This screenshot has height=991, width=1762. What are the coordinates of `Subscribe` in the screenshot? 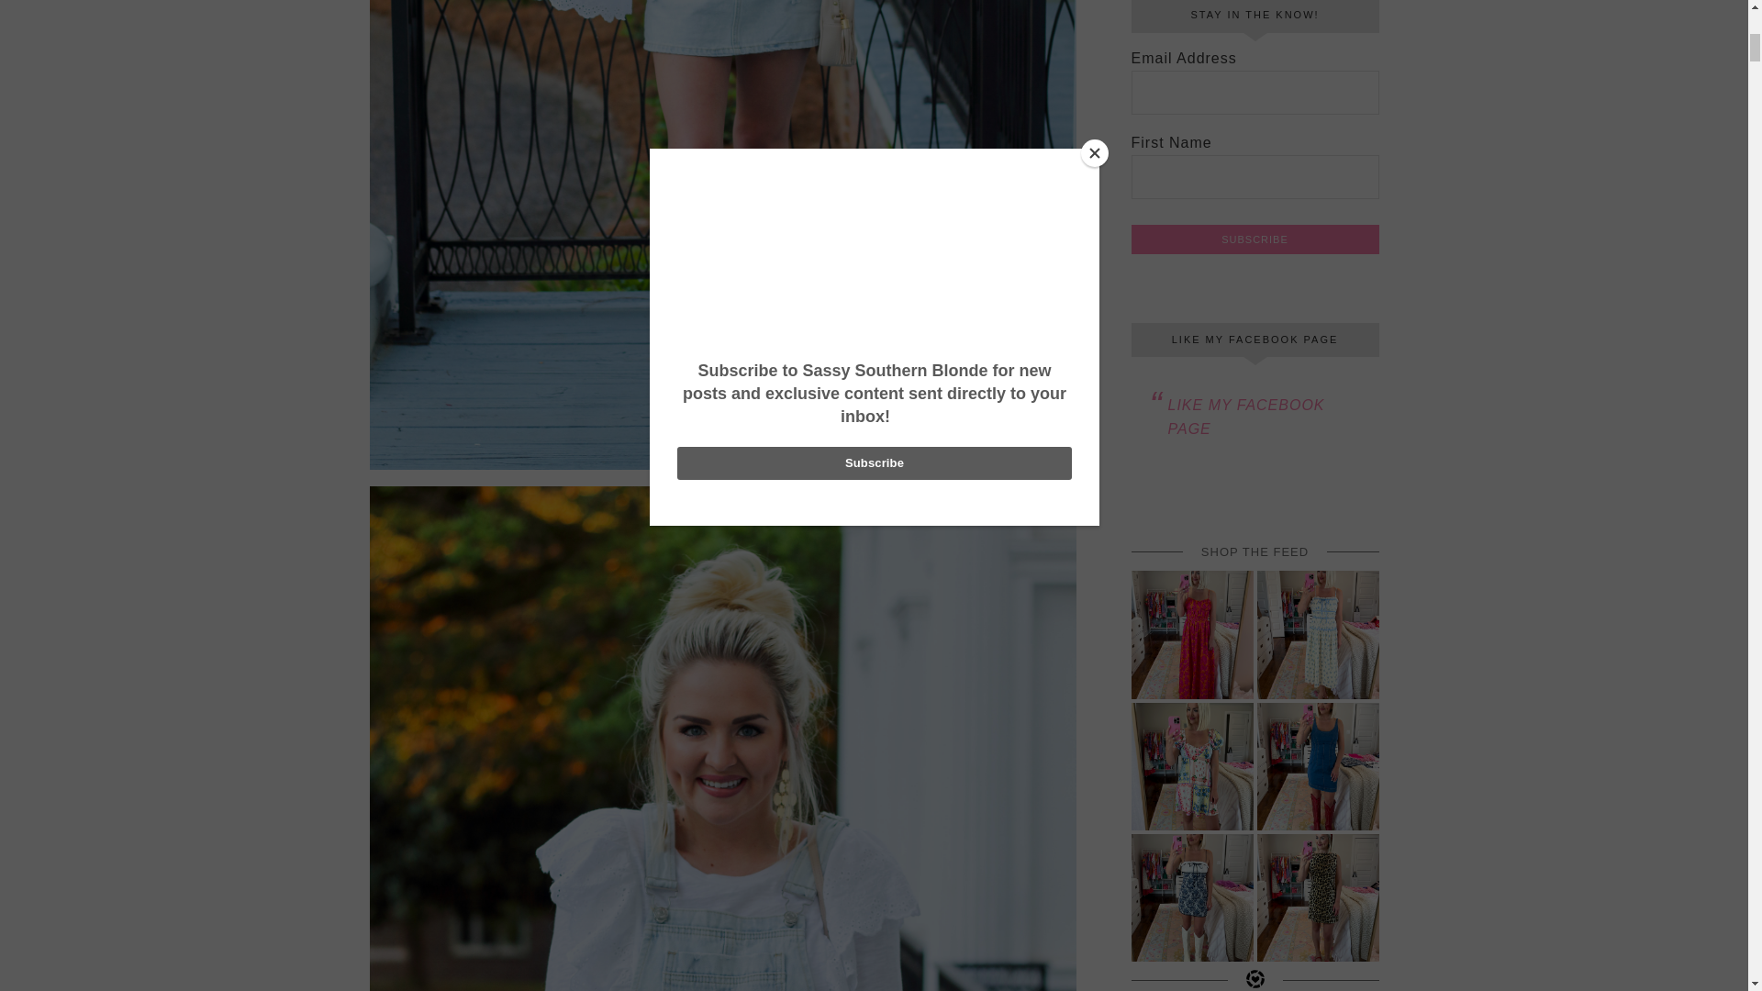 It's located at (1254, 239).